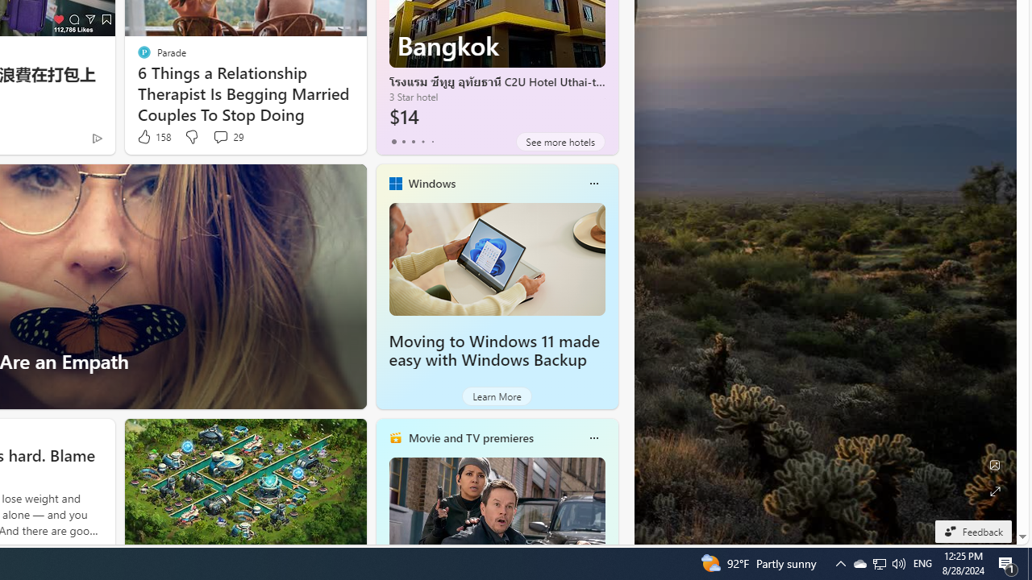 This screenshot has width=1032, height=580. I want to click on View comments 29 Comment, so click(227, 137).